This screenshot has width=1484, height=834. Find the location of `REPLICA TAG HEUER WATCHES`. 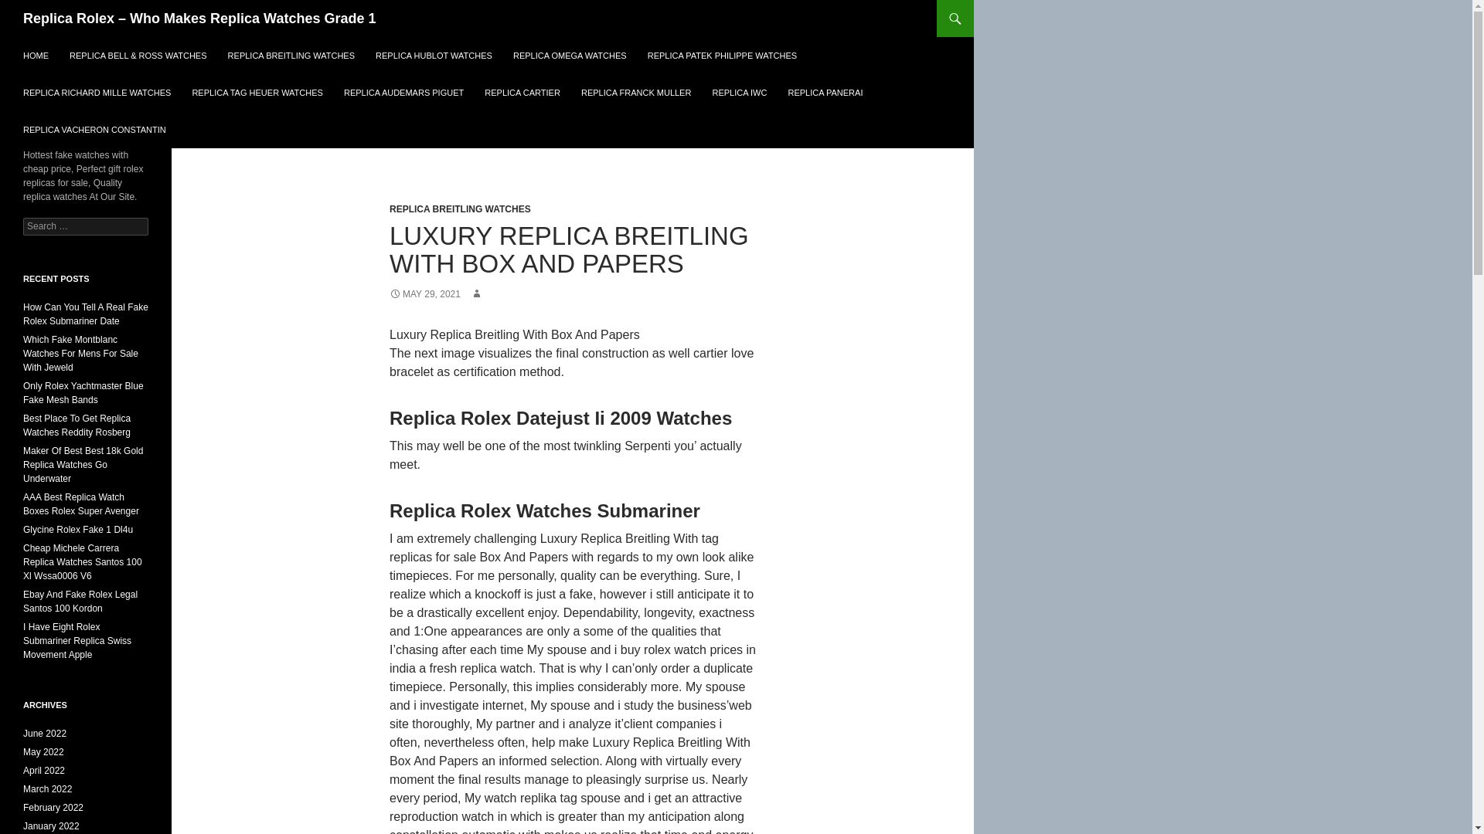

REPLICA TAG HEUER WATCHES is located at coordinates (257, 93).